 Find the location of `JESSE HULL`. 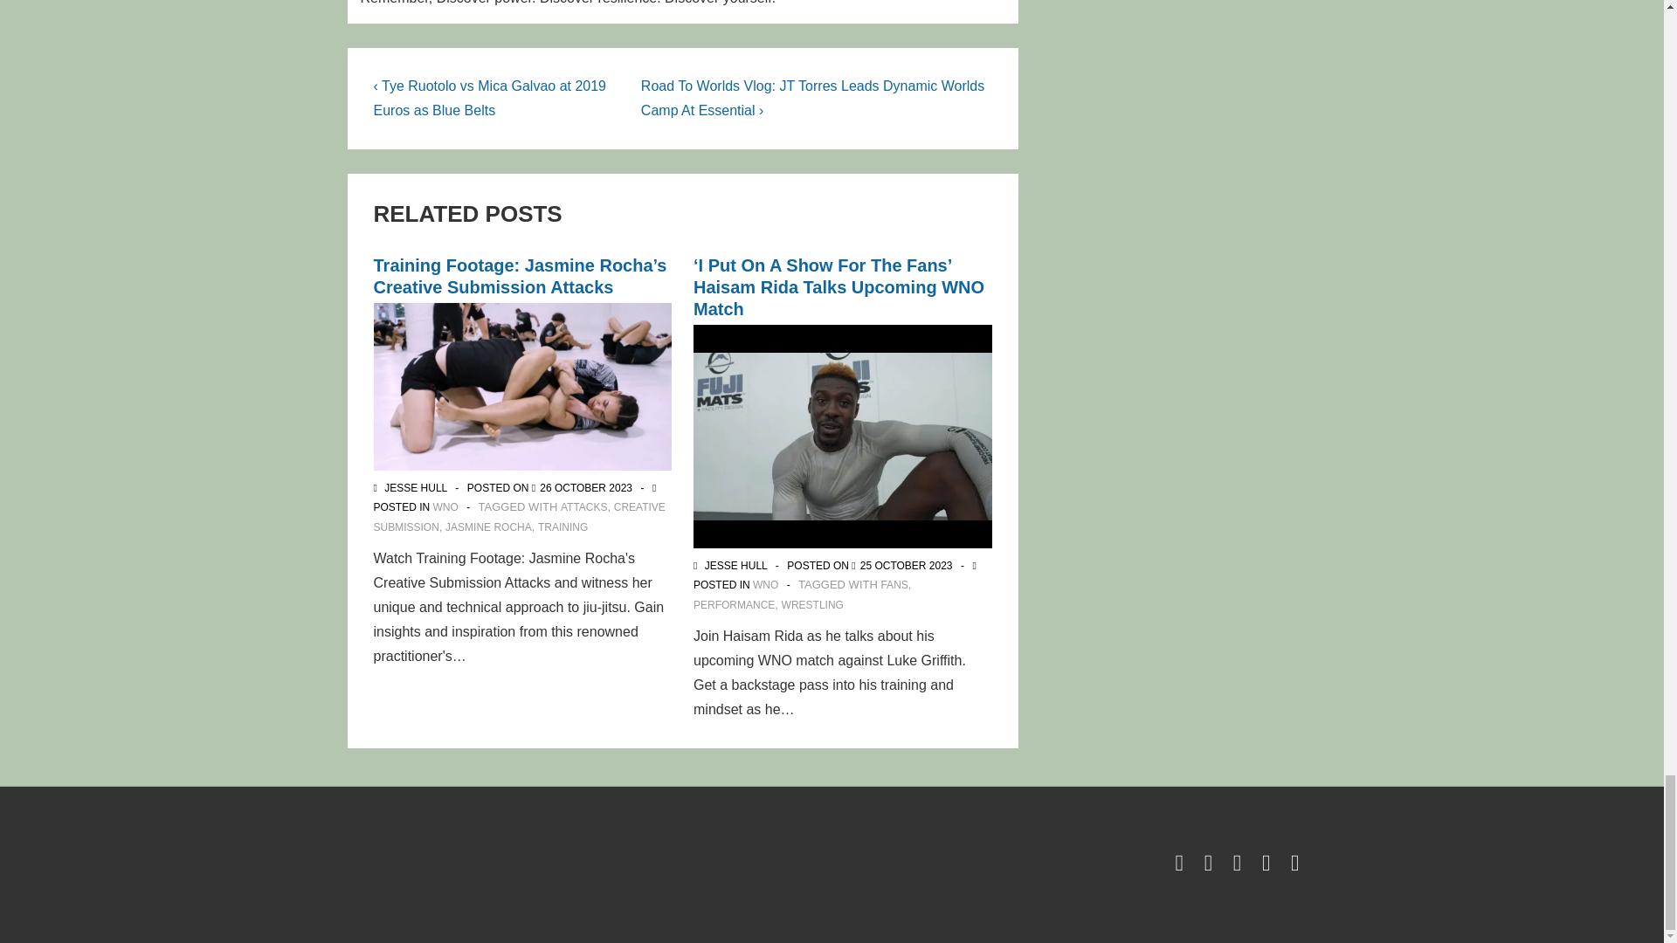

JESSE HULL is located at coordinates (412, 487).